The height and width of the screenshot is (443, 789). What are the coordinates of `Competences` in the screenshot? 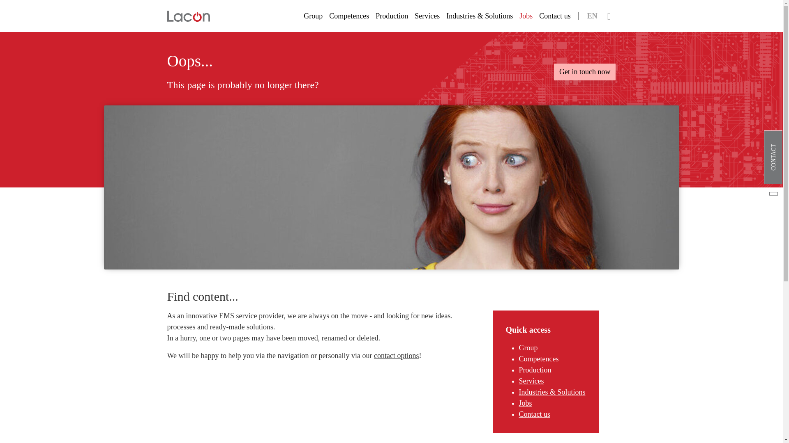 It's located at (538, 359).